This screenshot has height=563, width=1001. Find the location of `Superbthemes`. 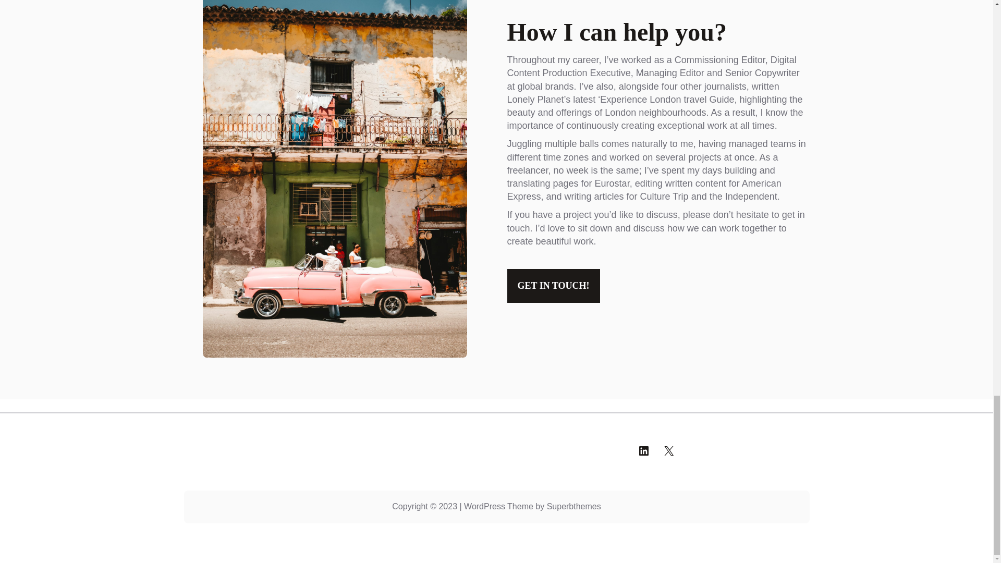

Superbthemes is located at coordinates (573, 506).